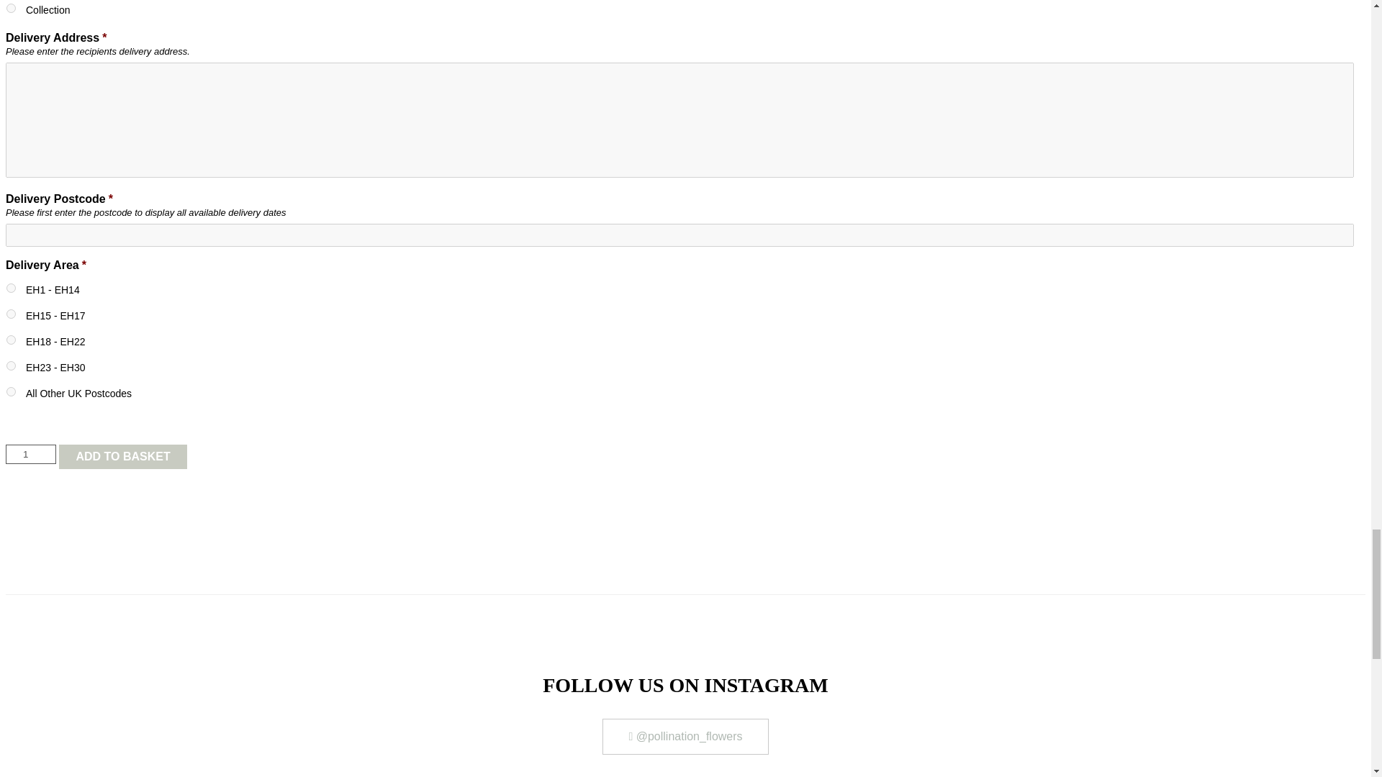 Image resolution: width=1382 pixels, height=777 pixels. What do you see at coordinates (30, 453) in the screenshot?
I see `Qty` at bounding box center [30, 453].